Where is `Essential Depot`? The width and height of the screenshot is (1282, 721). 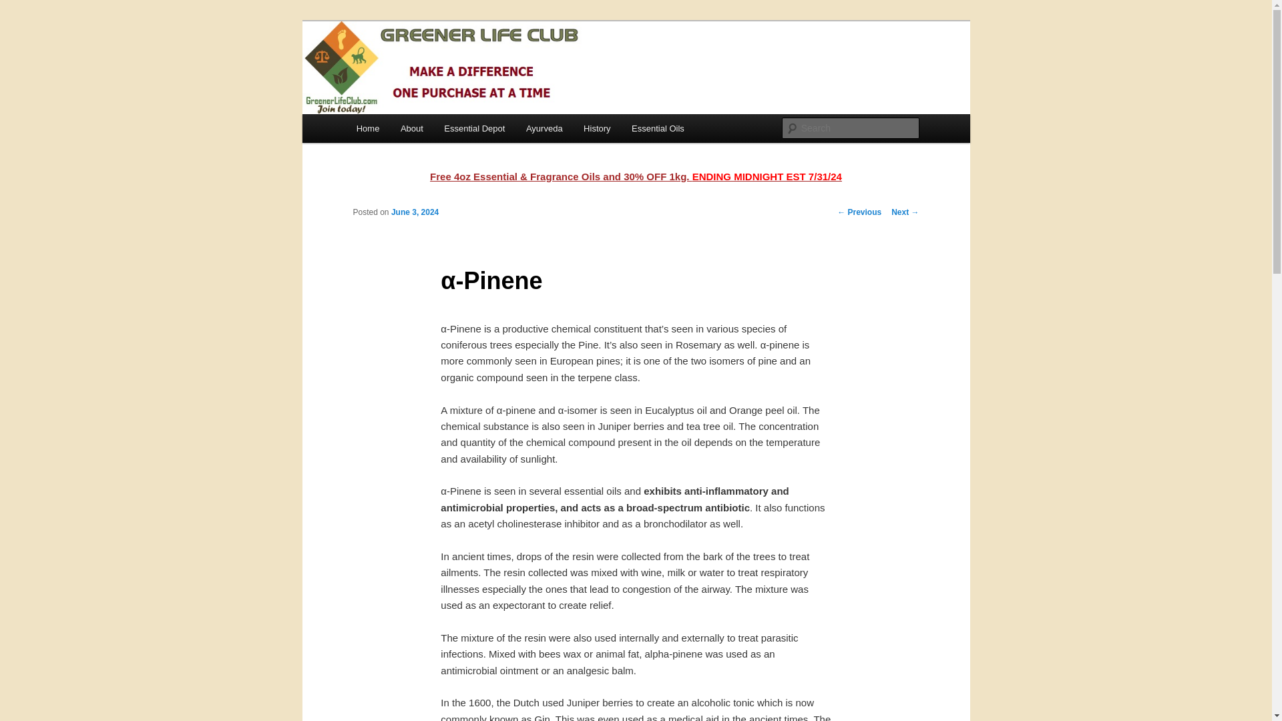 Essential Depot is located at coordinates (475, 128).